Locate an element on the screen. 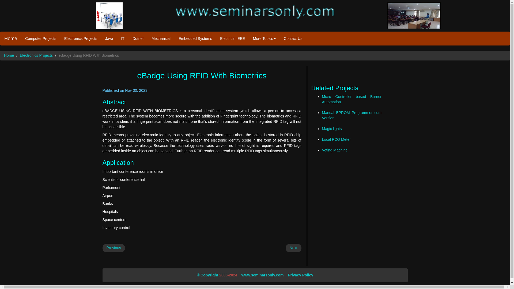 The height and width of the screenshot is (289, 514). Mechanical is located at coordinates (161, 38).